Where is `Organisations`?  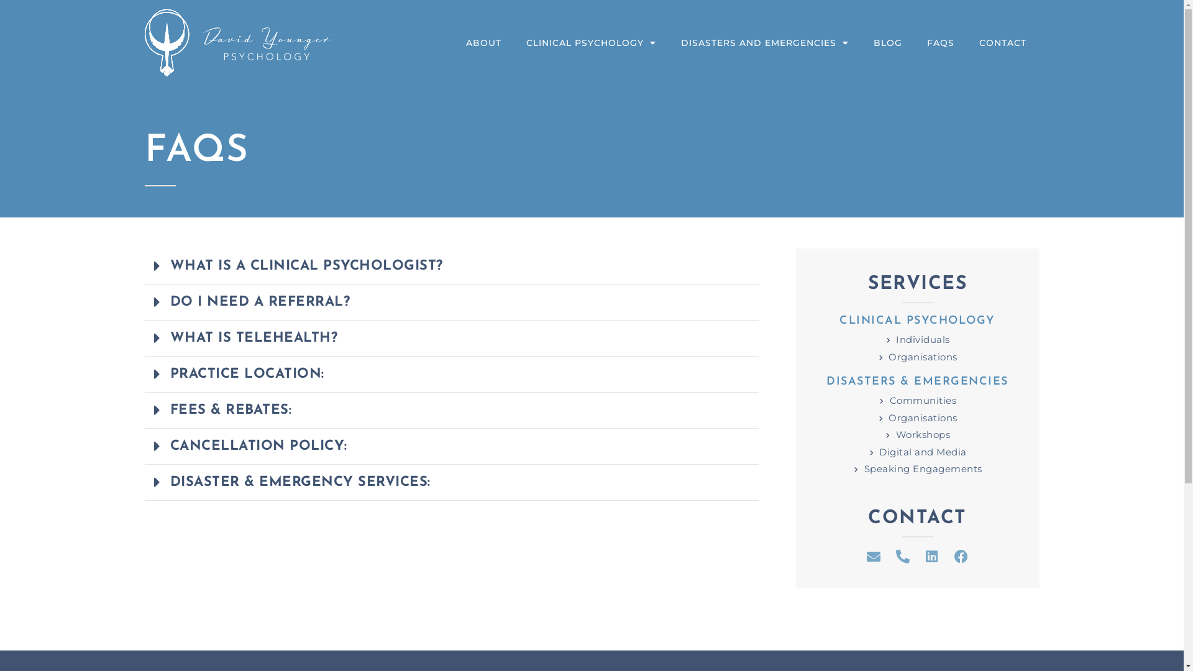
Organisations is located at coordinates (917, 358).